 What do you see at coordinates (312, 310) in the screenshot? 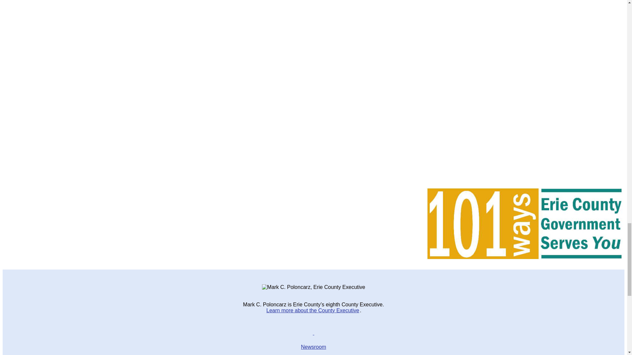
I see `Learn more about the County Executive` at bounding box center [312, 310].